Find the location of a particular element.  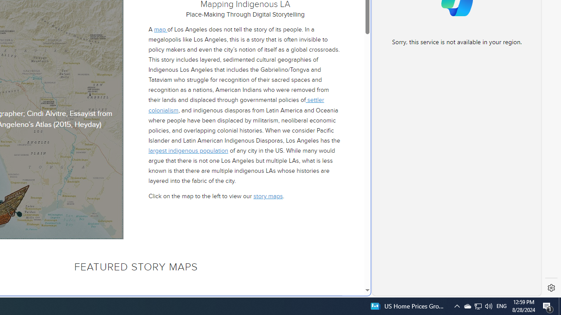

 settler colonialism is located at coordinates (236, 105).